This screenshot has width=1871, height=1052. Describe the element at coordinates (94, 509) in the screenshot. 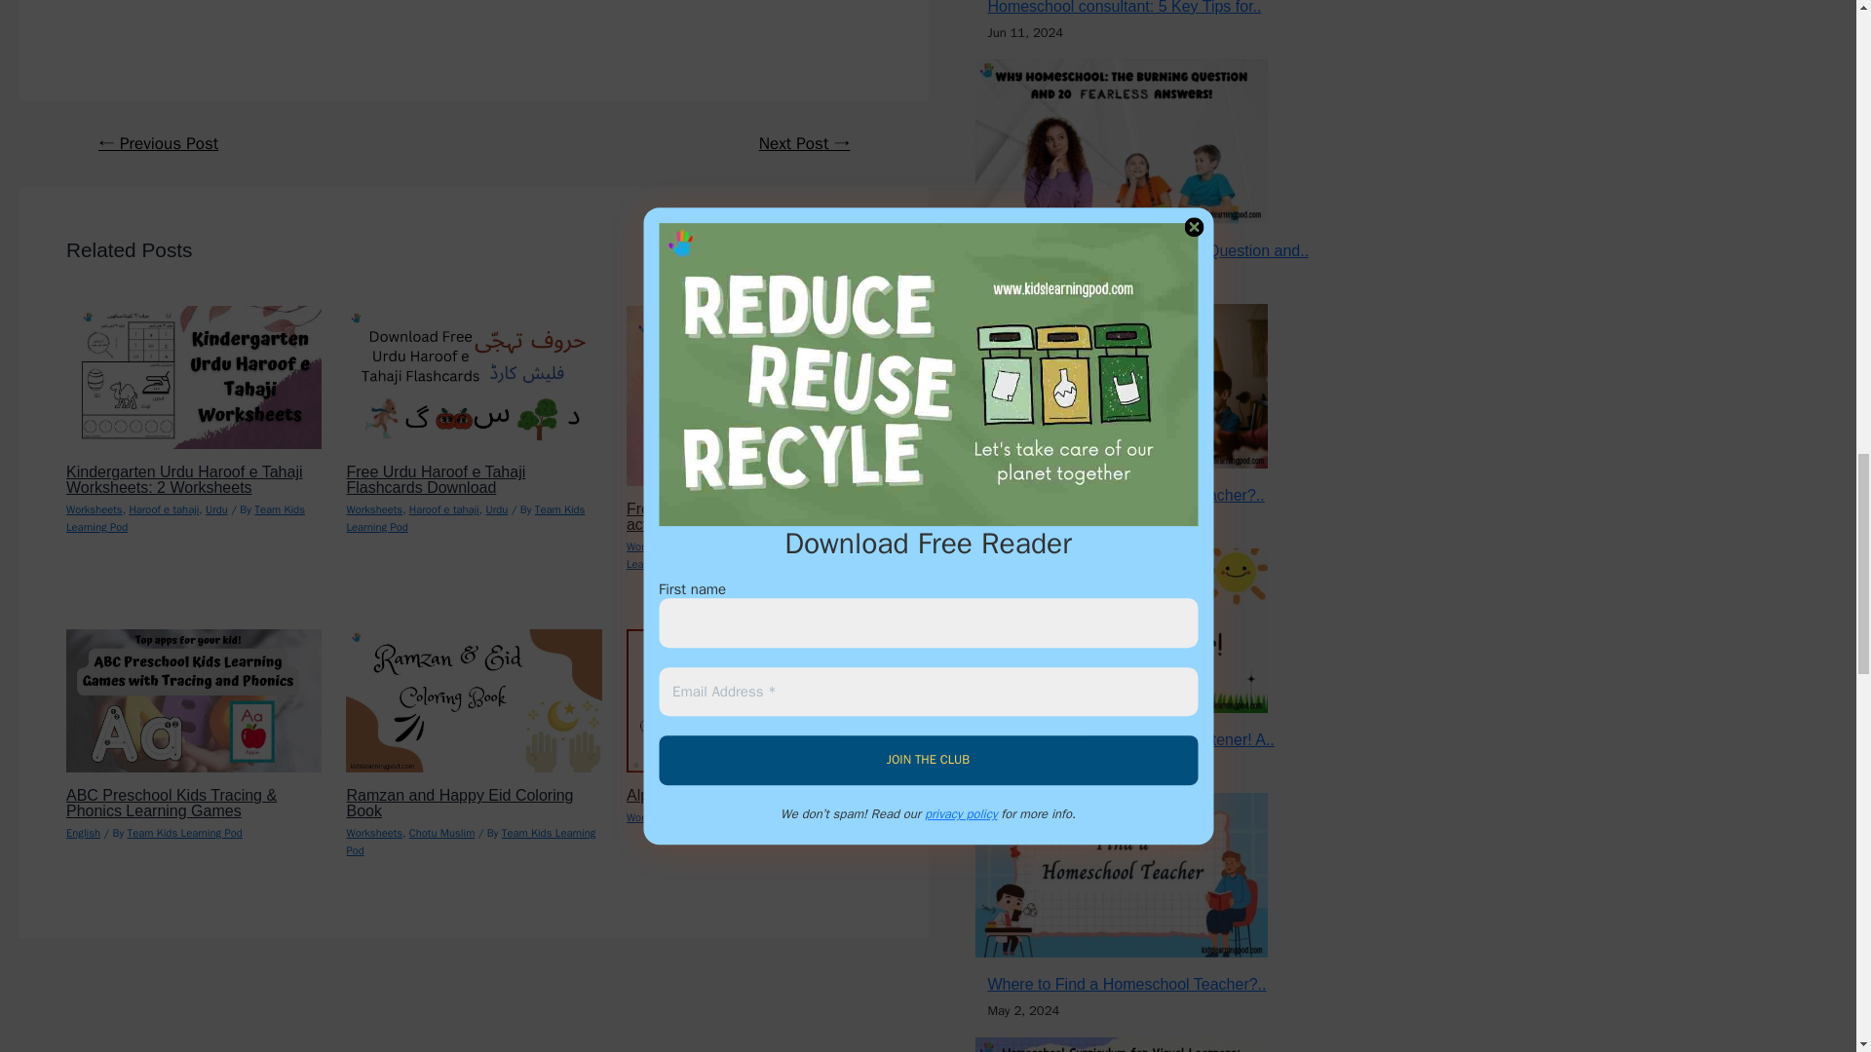

I see `Worksheets` at that location.